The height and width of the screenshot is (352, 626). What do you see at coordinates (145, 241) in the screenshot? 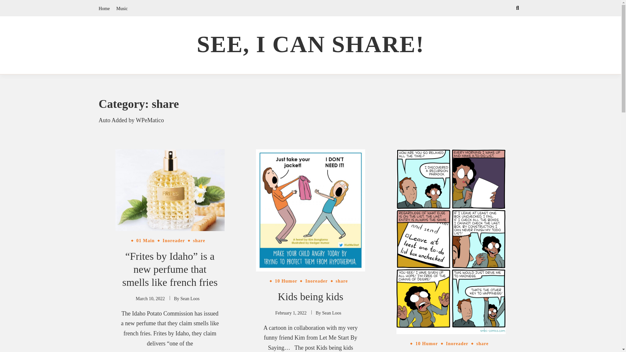
I see `01 Main` at bounding box center [145, 241].